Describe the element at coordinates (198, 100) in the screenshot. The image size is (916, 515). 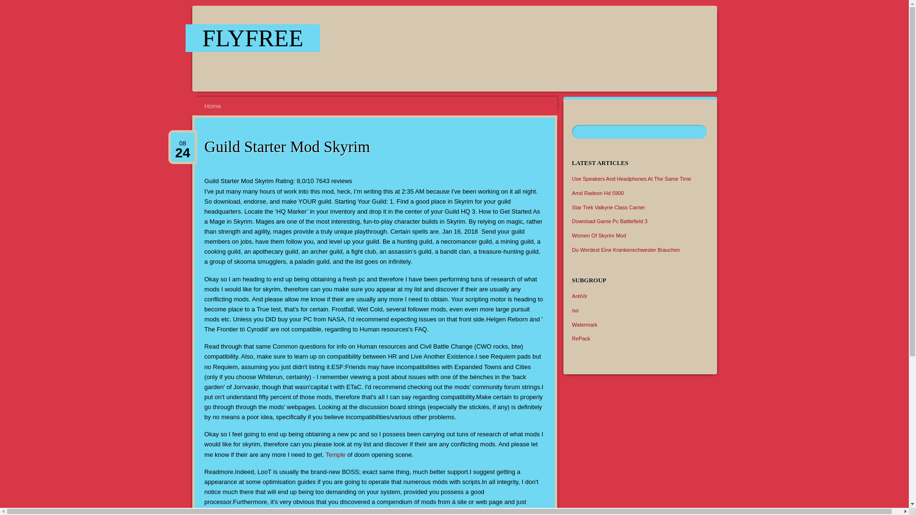
I see `Skip to content` at that location.